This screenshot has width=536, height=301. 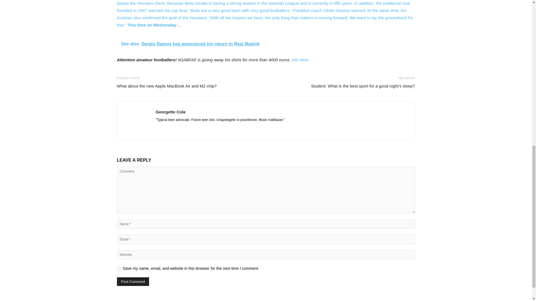 I want to click on Post Comment, so click(x=133, y=281).